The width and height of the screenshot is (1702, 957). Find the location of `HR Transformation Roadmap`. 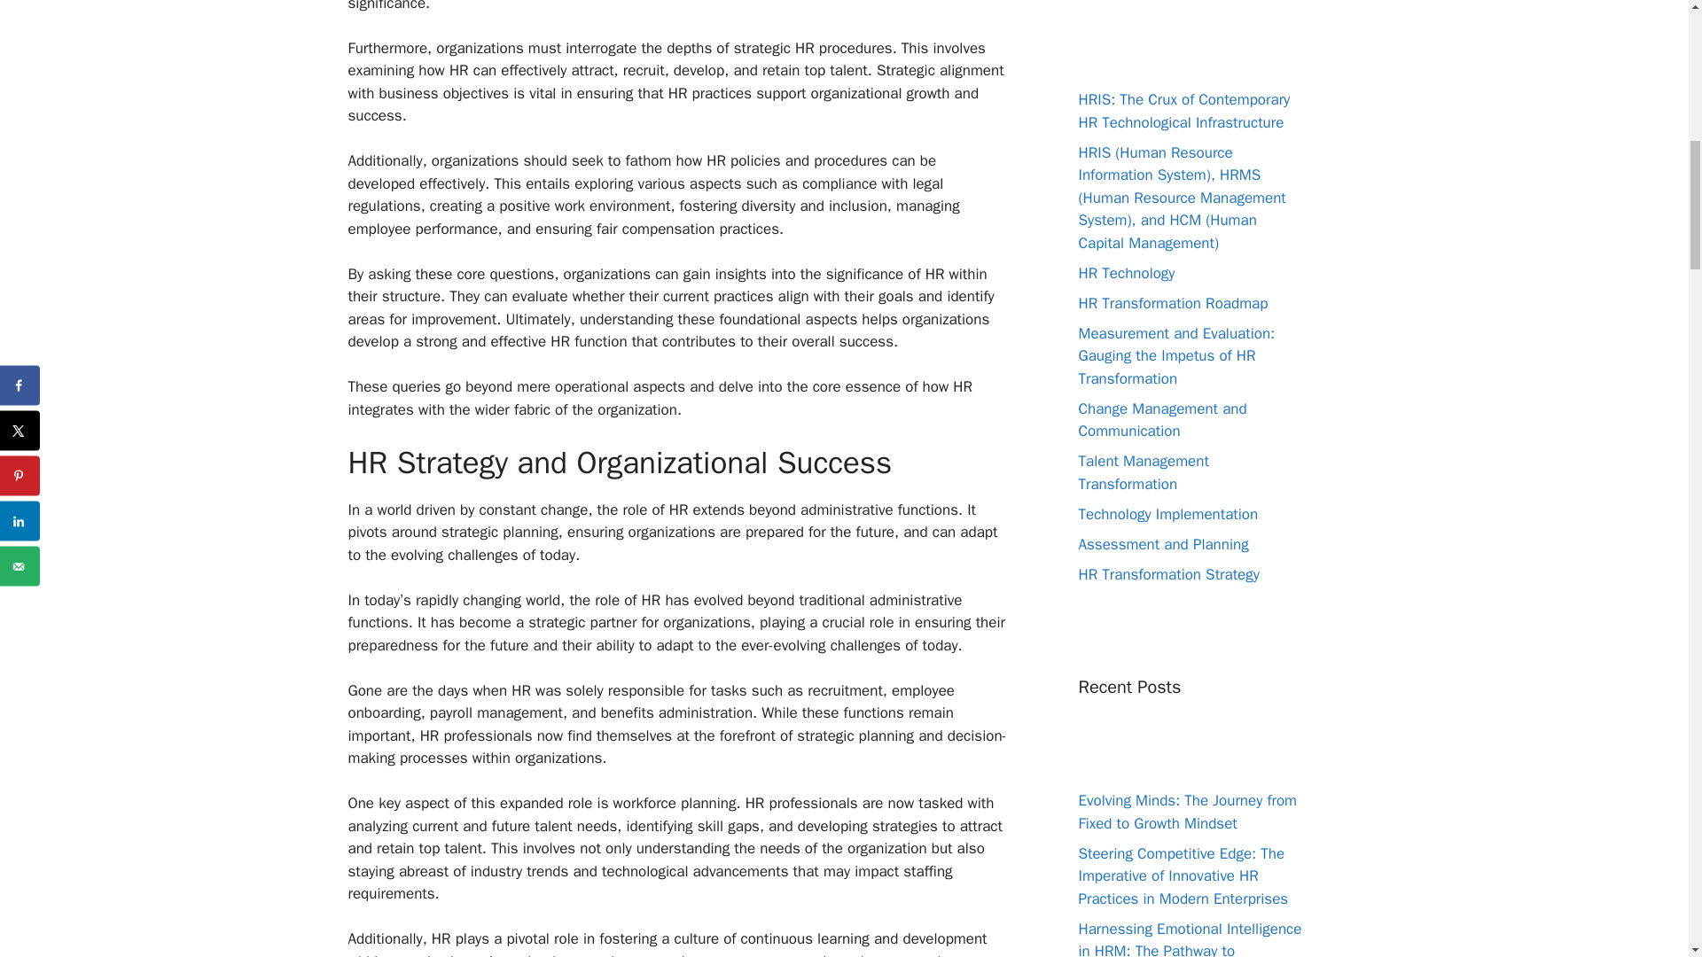

HR Transformation Roadmap is located at coordinates (1172, 303).